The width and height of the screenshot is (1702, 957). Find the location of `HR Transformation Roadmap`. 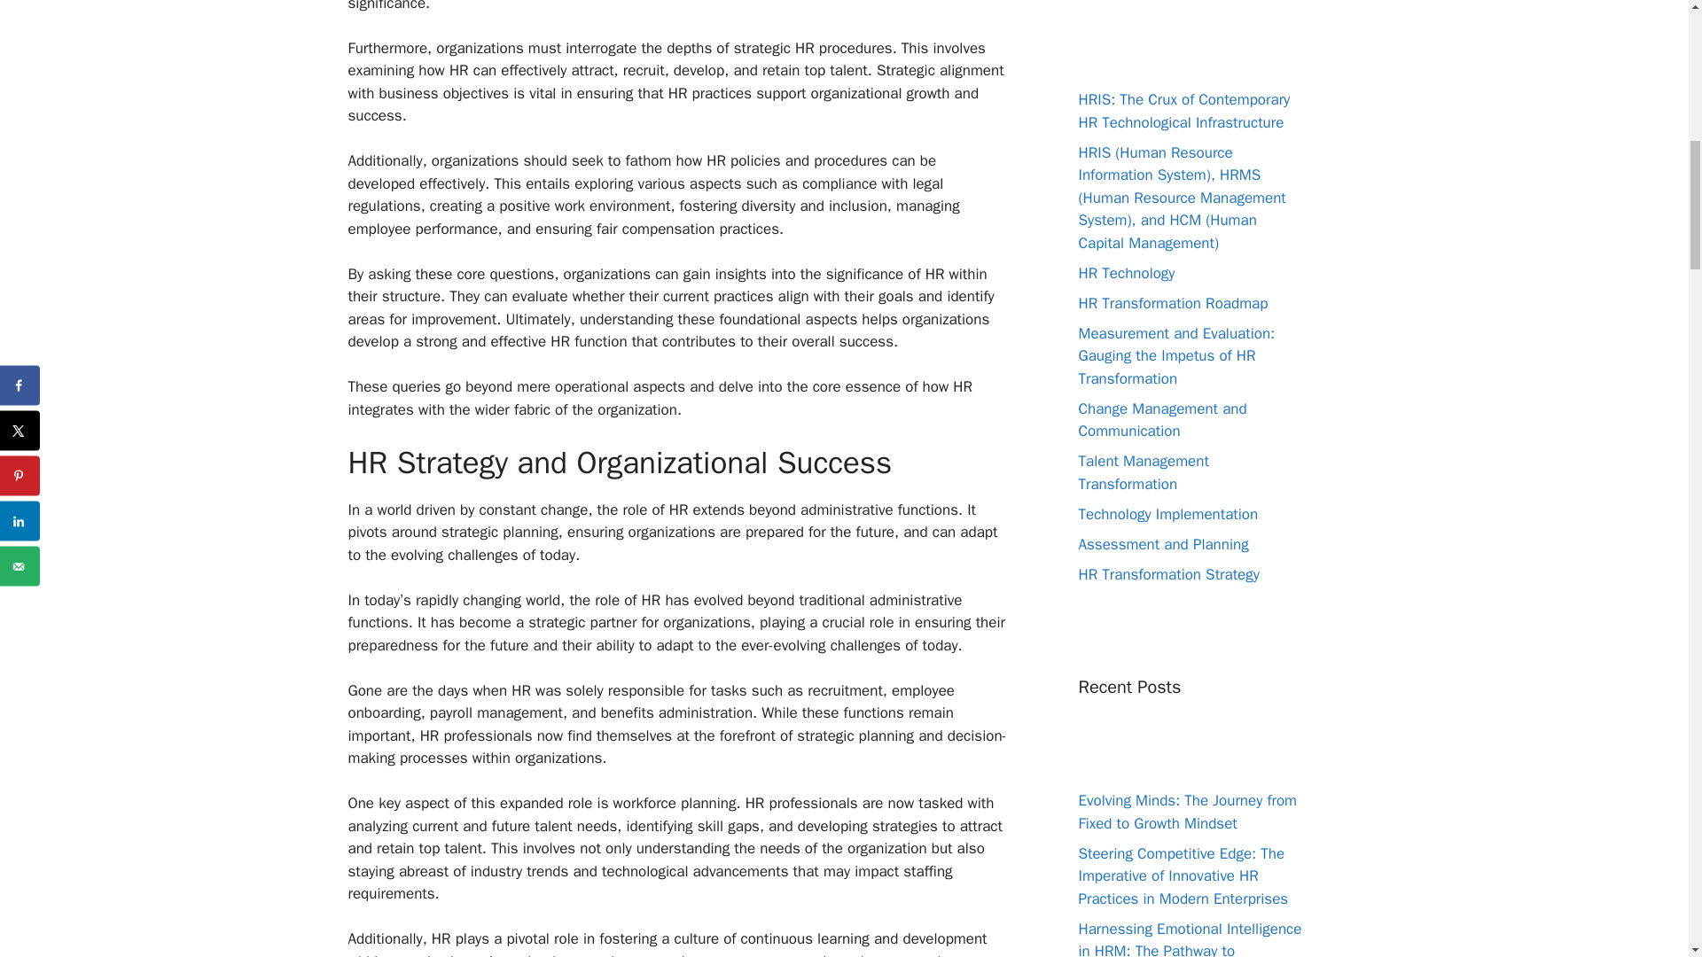

HR Transformation Roadmap is located at coordinates (1172, 303).